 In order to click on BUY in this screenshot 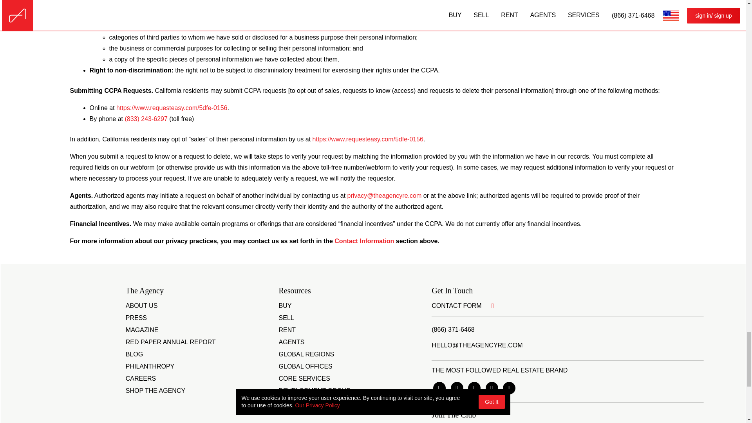, I will do `click(285, 306)`.